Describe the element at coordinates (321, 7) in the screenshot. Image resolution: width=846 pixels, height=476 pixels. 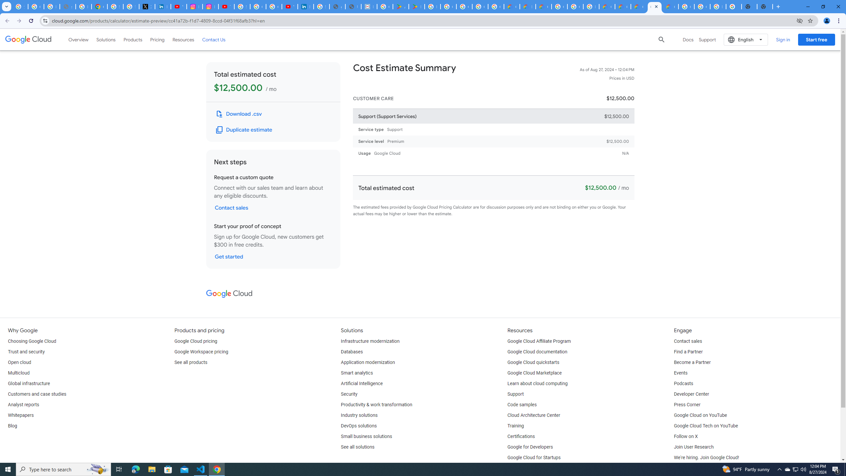
I see `Sign in - Google Accounts` at that location.